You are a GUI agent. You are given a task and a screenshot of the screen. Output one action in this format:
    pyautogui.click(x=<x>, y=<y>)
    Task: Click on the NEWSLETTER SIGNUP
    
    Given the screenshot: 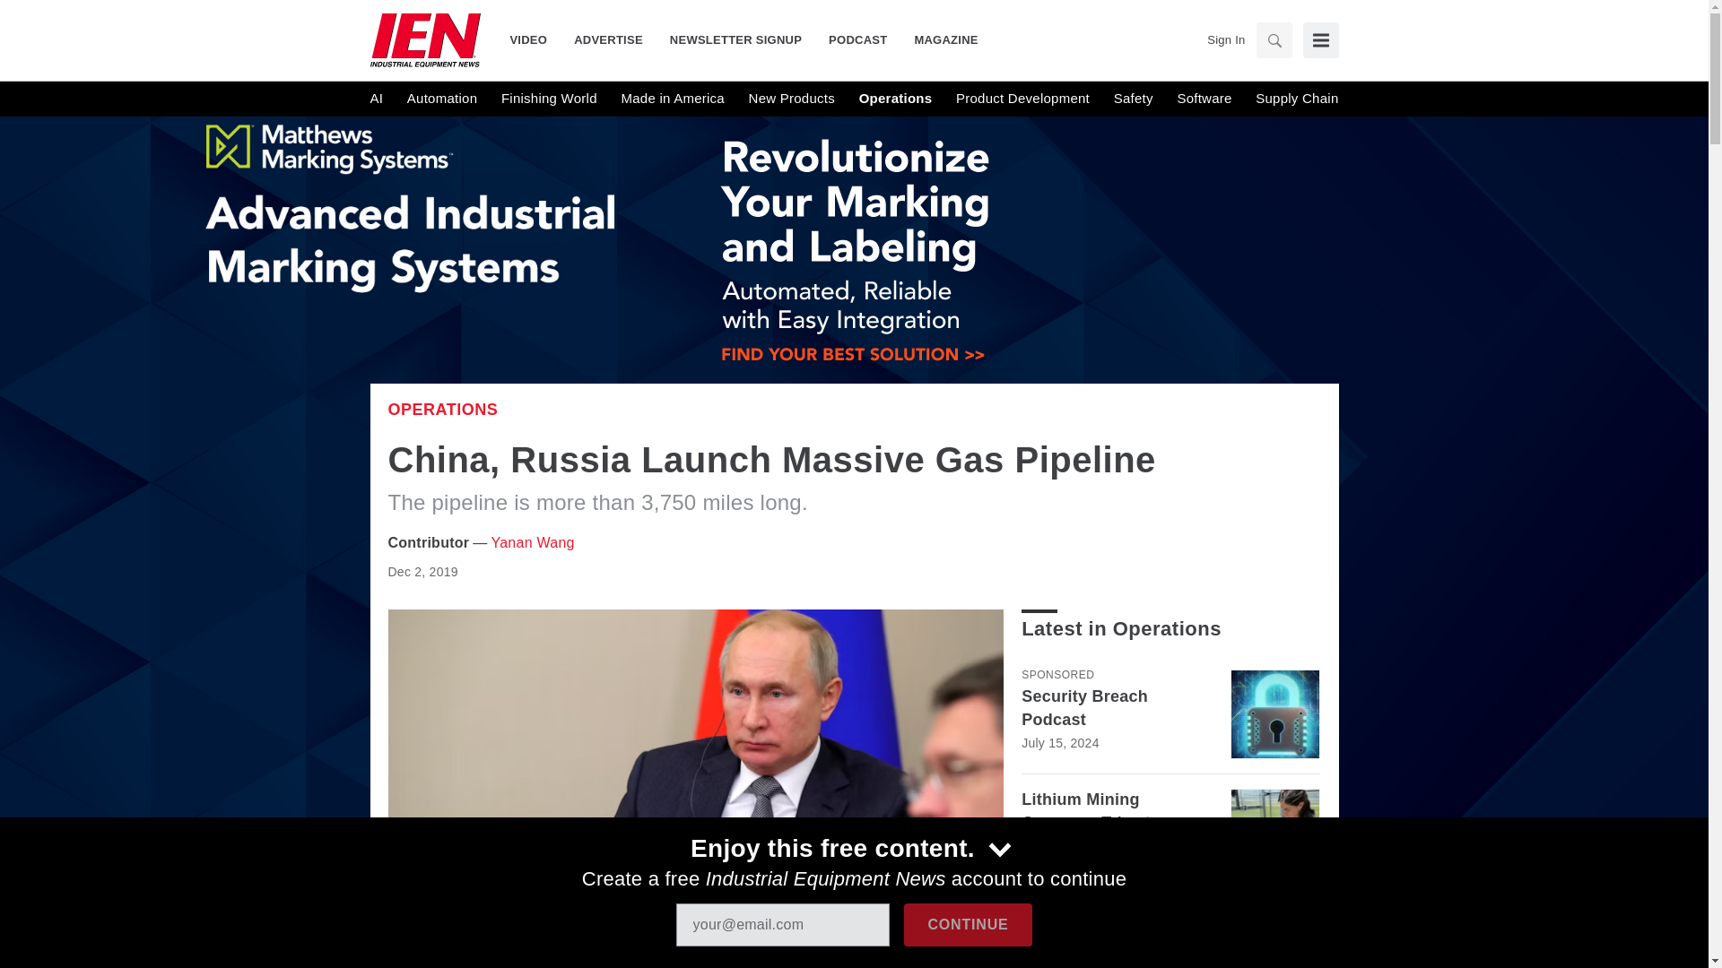 What is the action you would take?
    pyautogui.click(x=735, y=39)
    